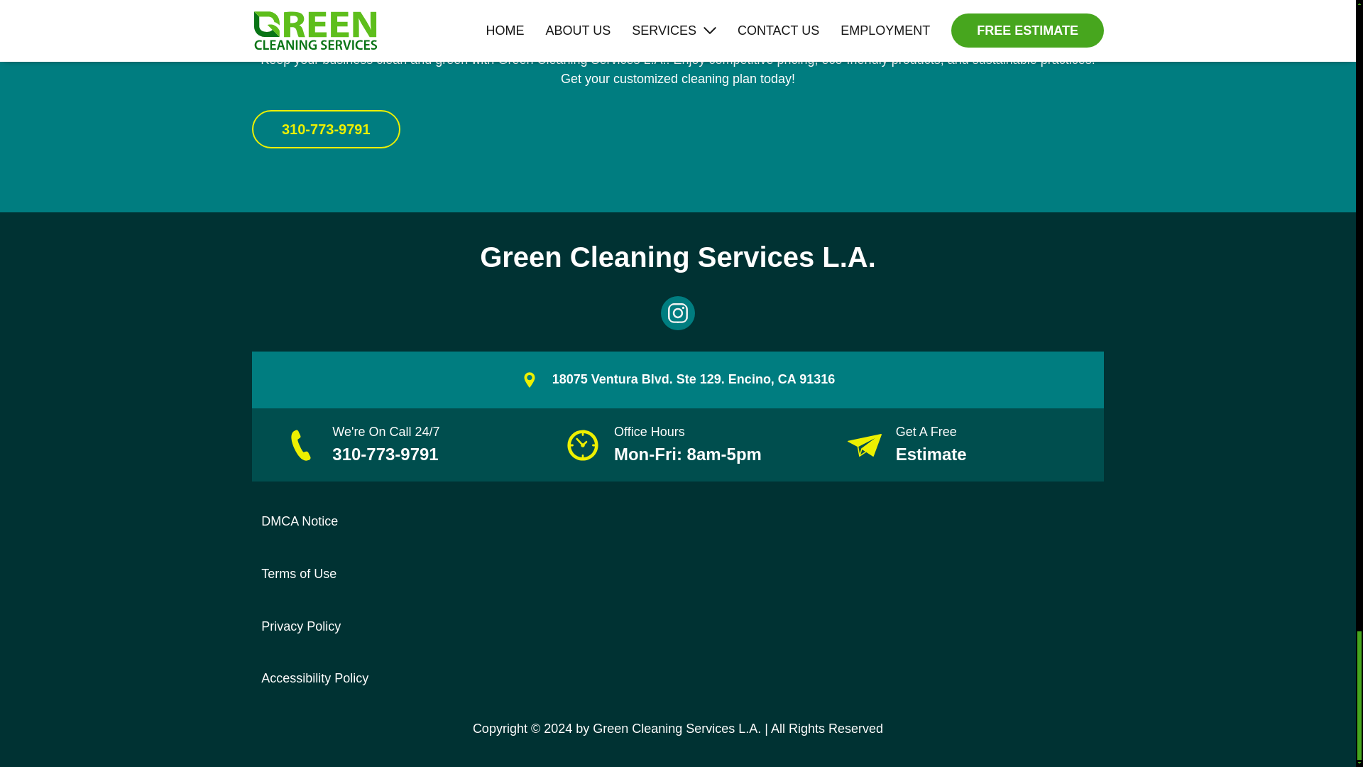 The image size is (1363, 767). What do you see at coordinates (327, 129) in the screenshot?
I see `310-773-9791` at bounding box center [327, 129].